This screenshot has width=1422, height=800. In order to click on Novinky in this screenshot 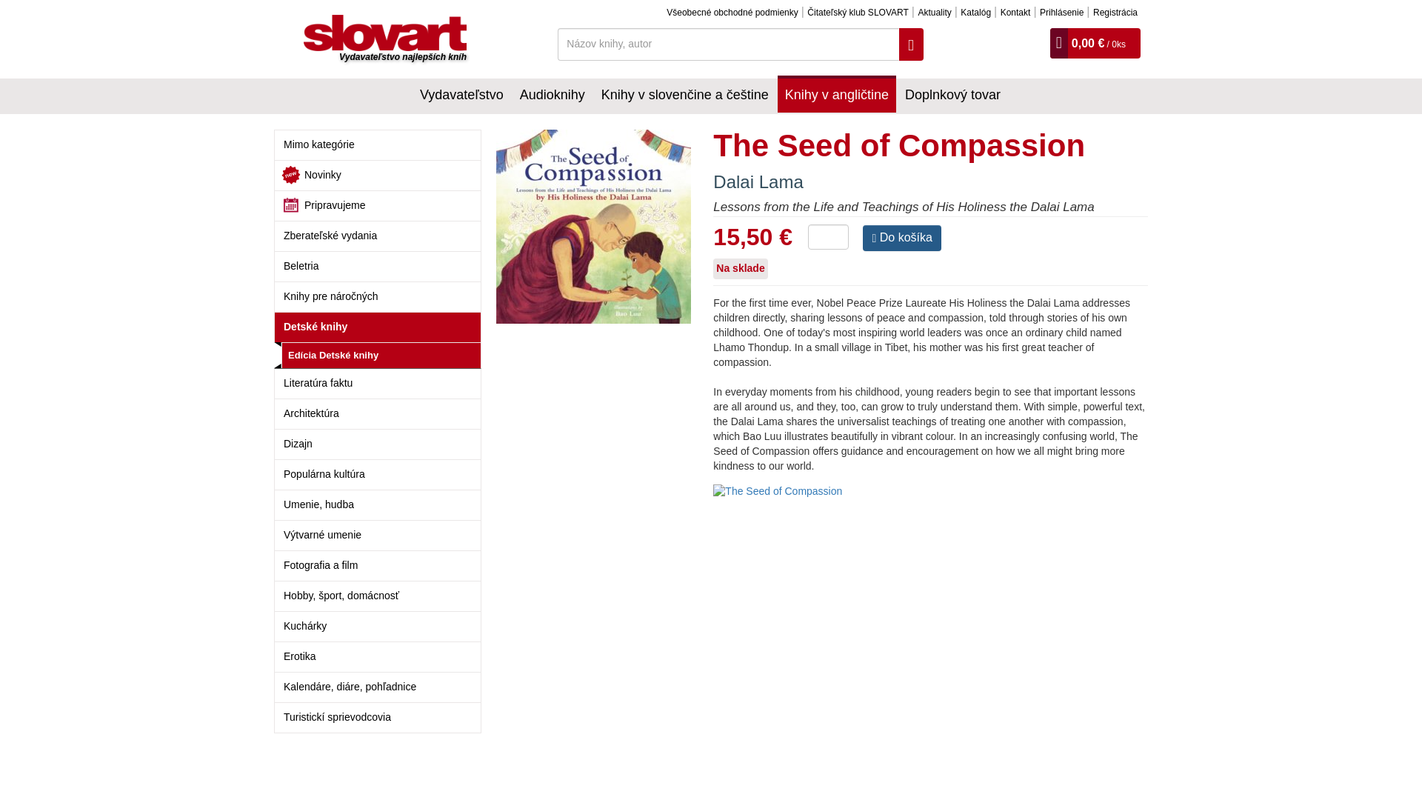, I will do `click(378, 175)`.